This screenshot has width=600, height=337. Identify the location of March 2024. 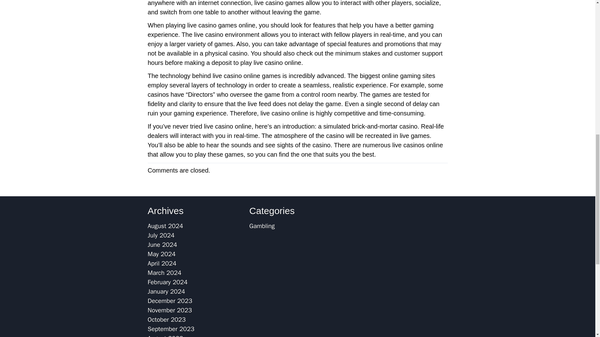
(164, 273).